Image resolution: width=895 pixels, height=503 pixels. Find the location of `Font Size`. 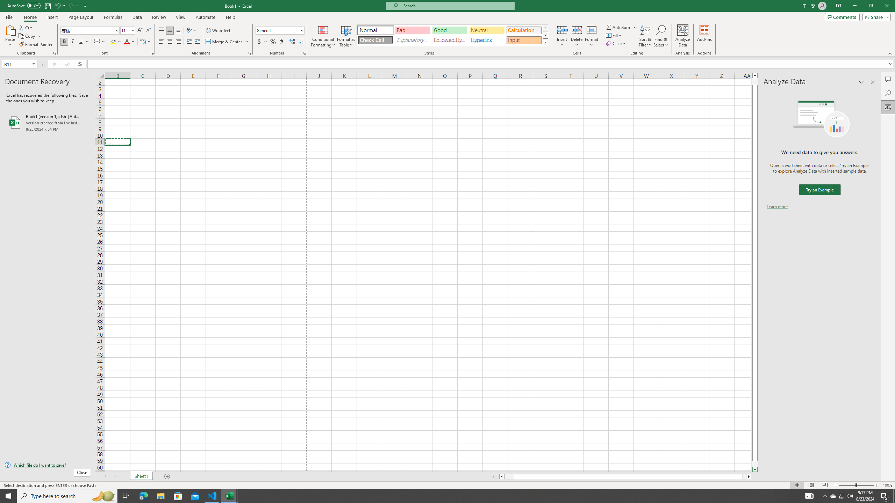

Font Size is located at coordinates (126, 30).